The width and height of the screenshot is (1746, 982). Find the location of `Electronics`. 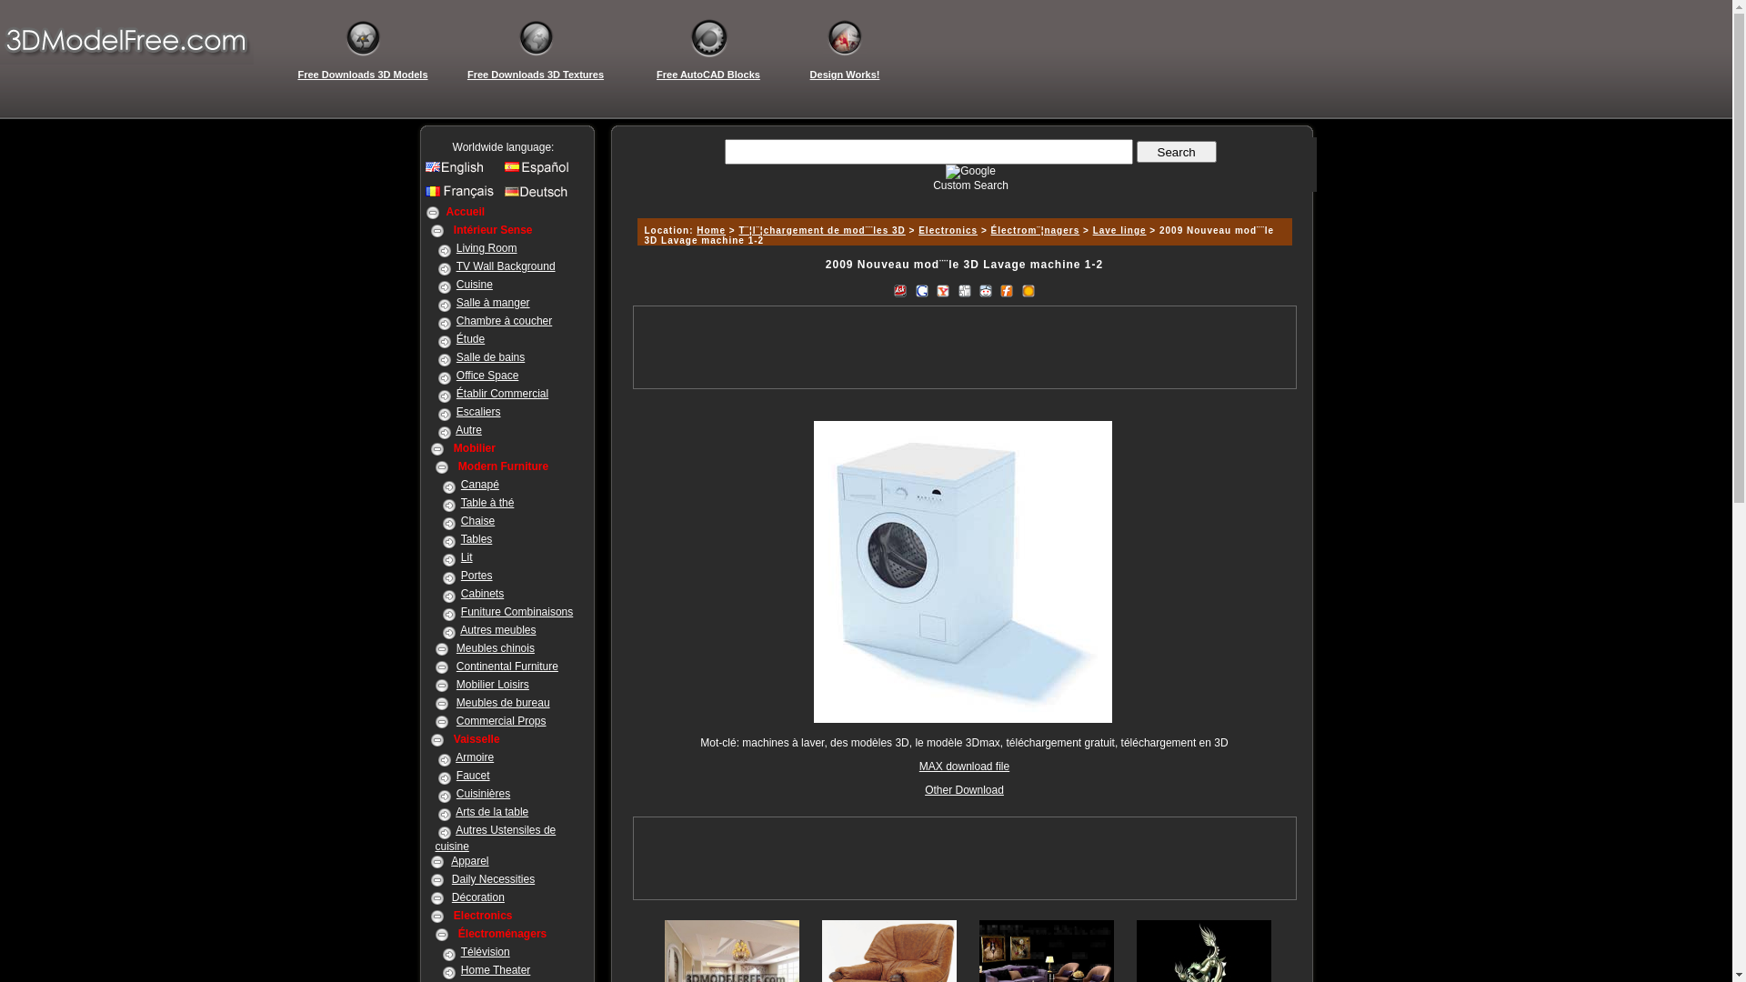

Electronics is located at coordinates (948, 231).